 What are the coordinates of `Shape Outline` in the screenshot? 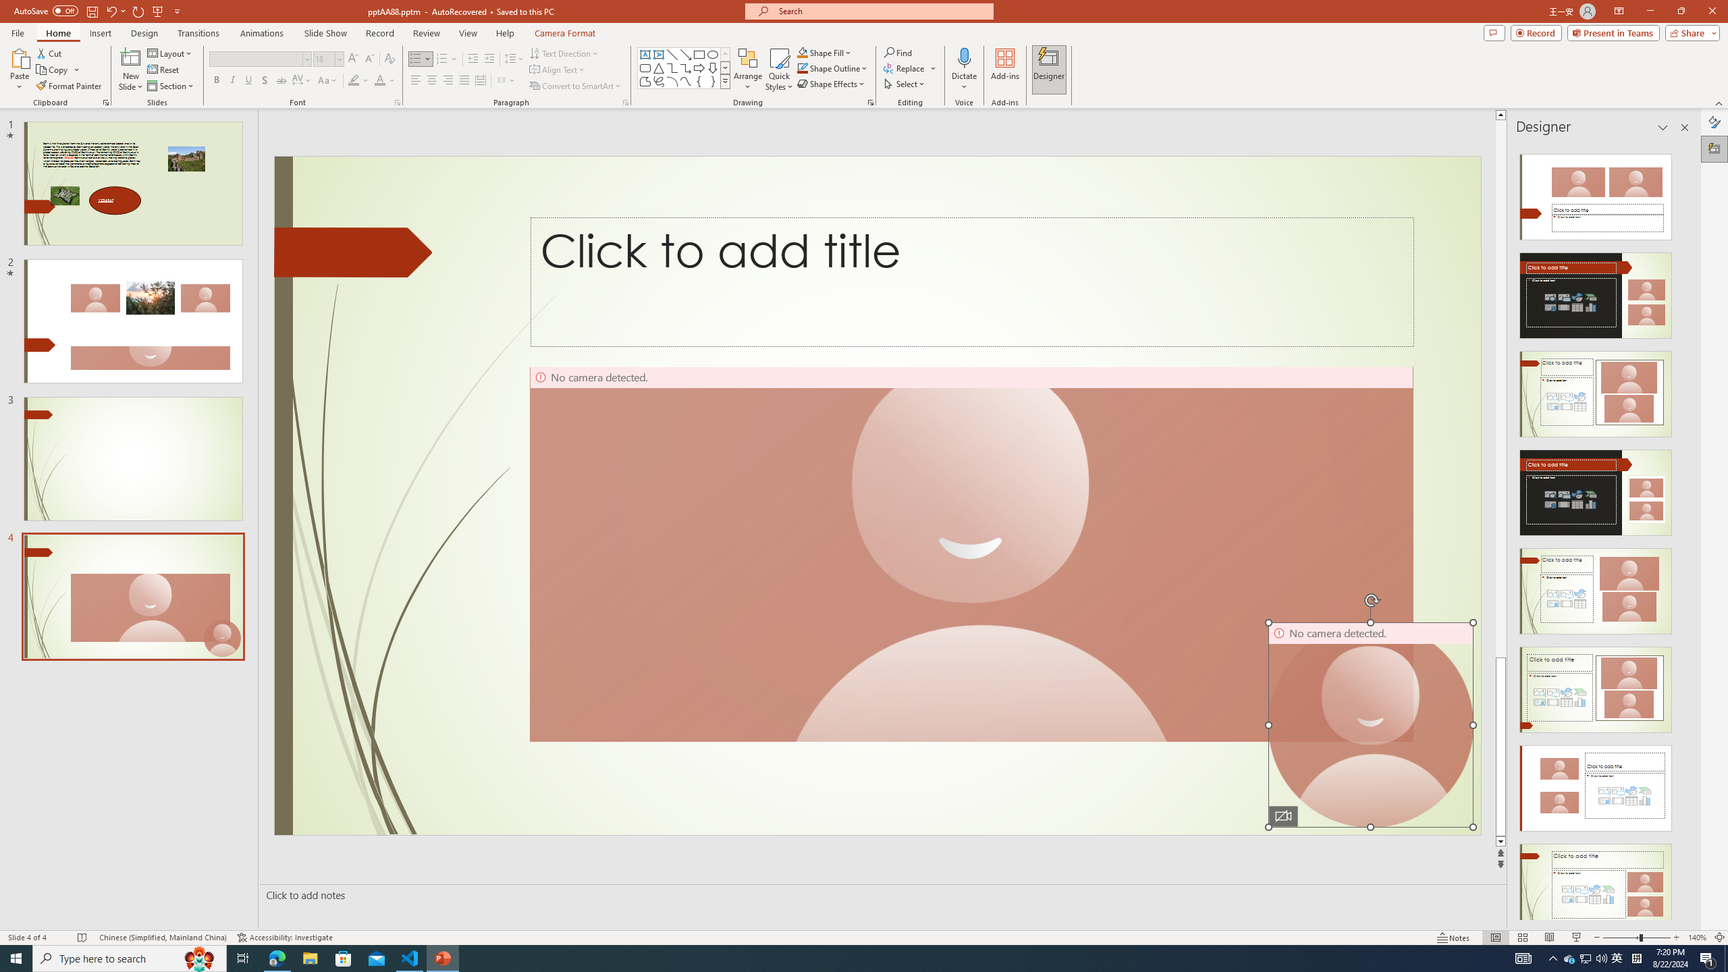 It's located at (833, 67).